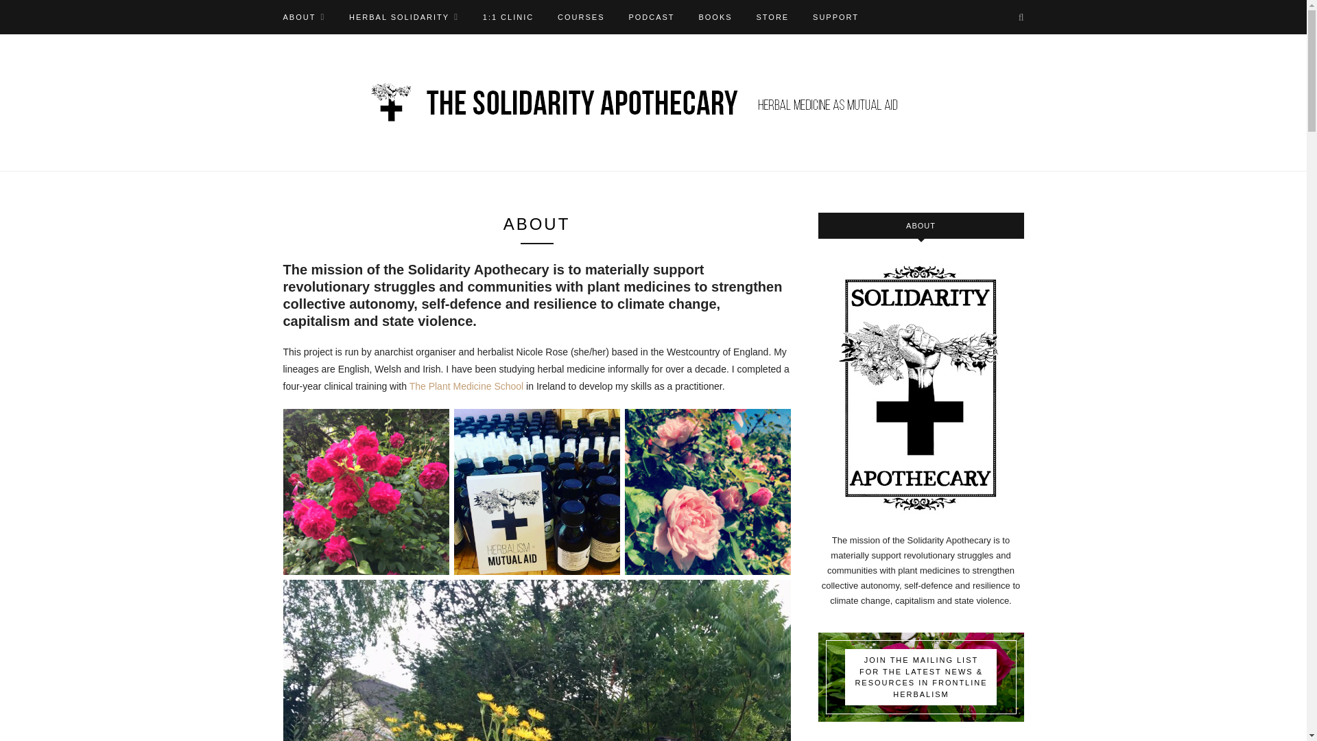 The width and height of the screenshot is (1317, 741). Describe the element at coordinates (651, 16) in the screenshot. I see `PODCAST` at that location.